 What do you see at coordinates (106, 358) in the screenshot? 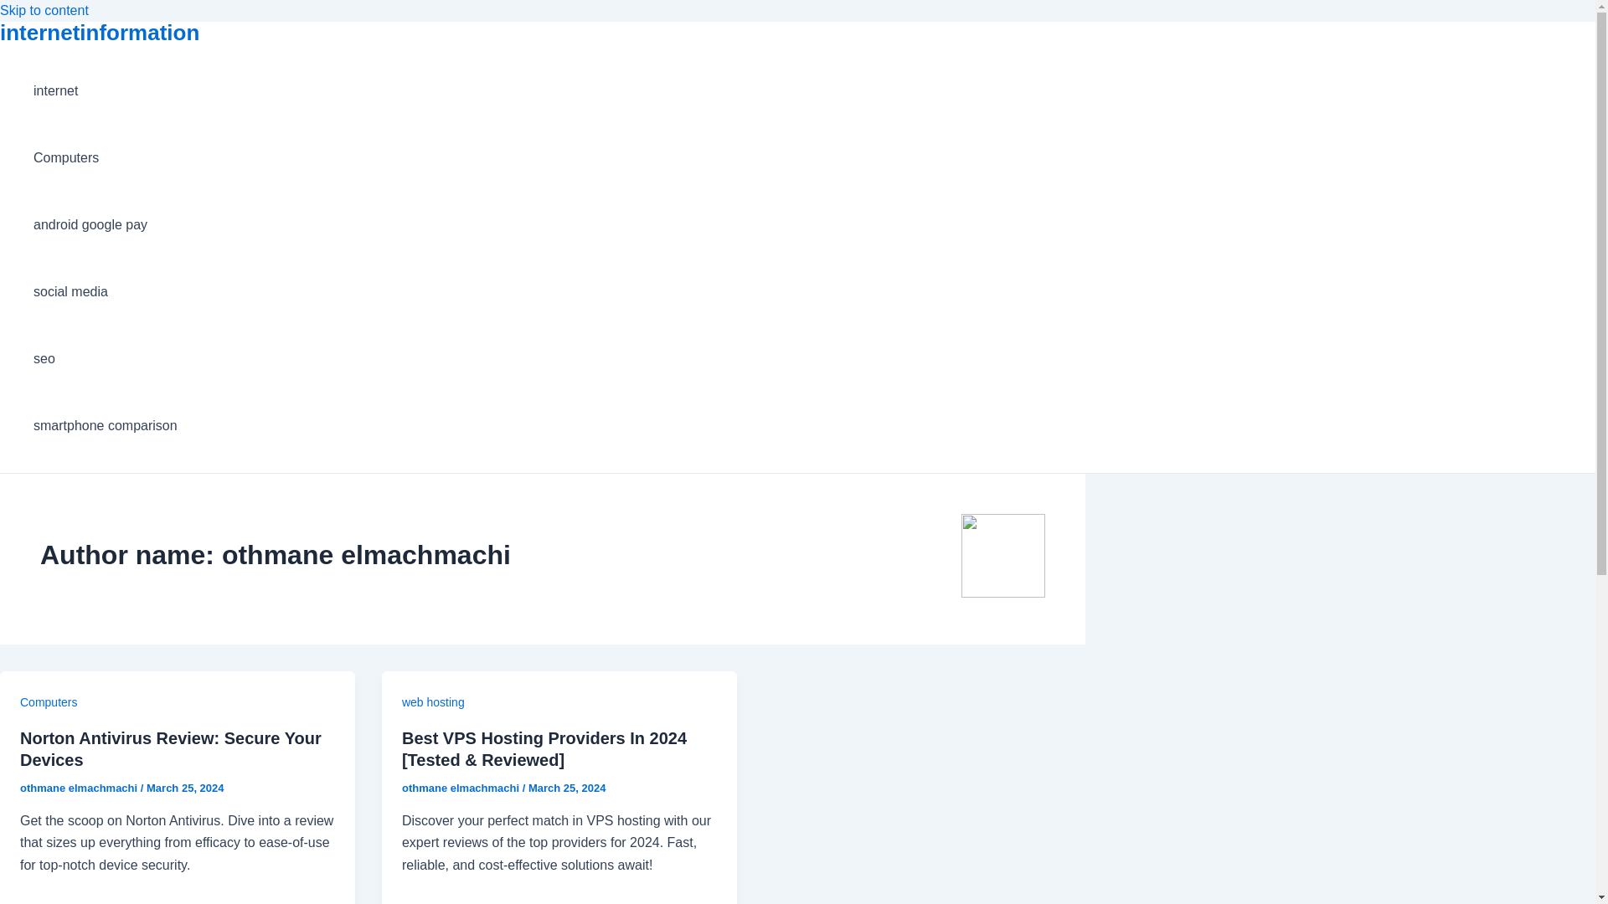
I see `seo` at bounding box center [106, 358].